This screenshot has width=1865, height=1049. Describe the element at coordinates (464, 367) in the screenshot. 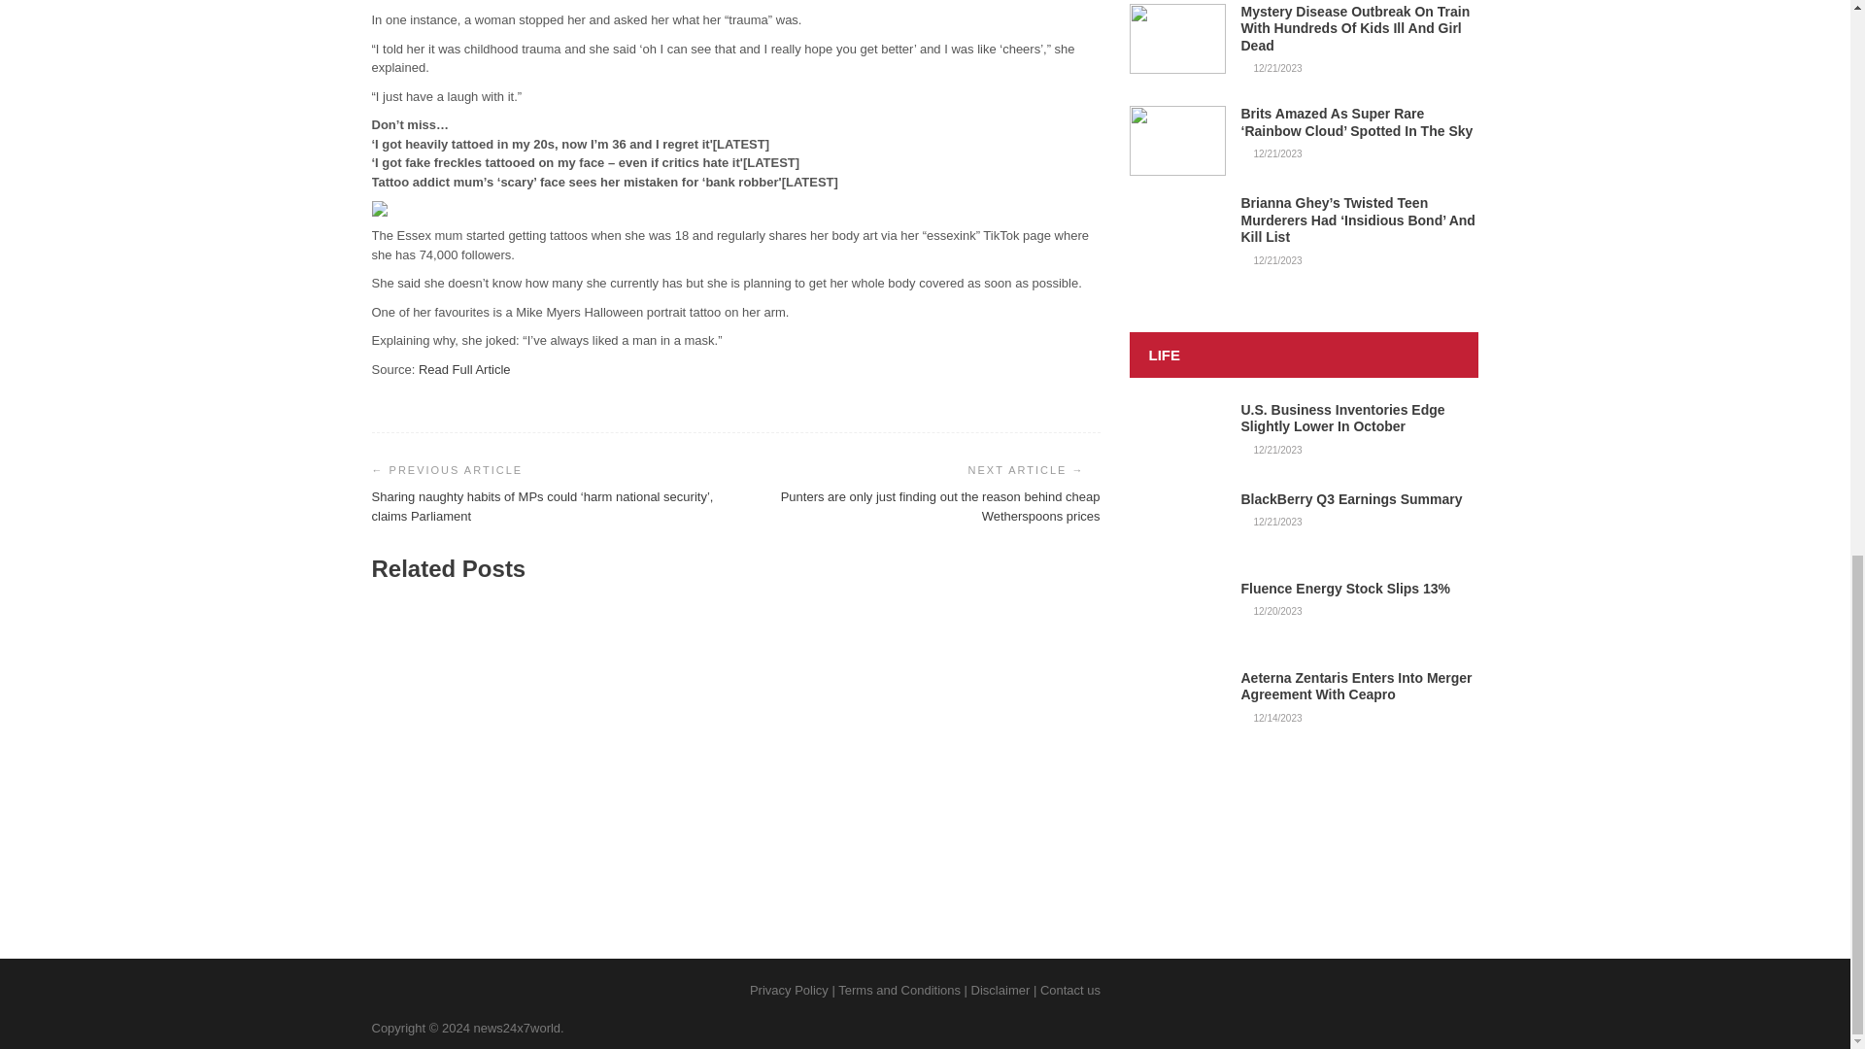

I see `Read Full Article` at that location.